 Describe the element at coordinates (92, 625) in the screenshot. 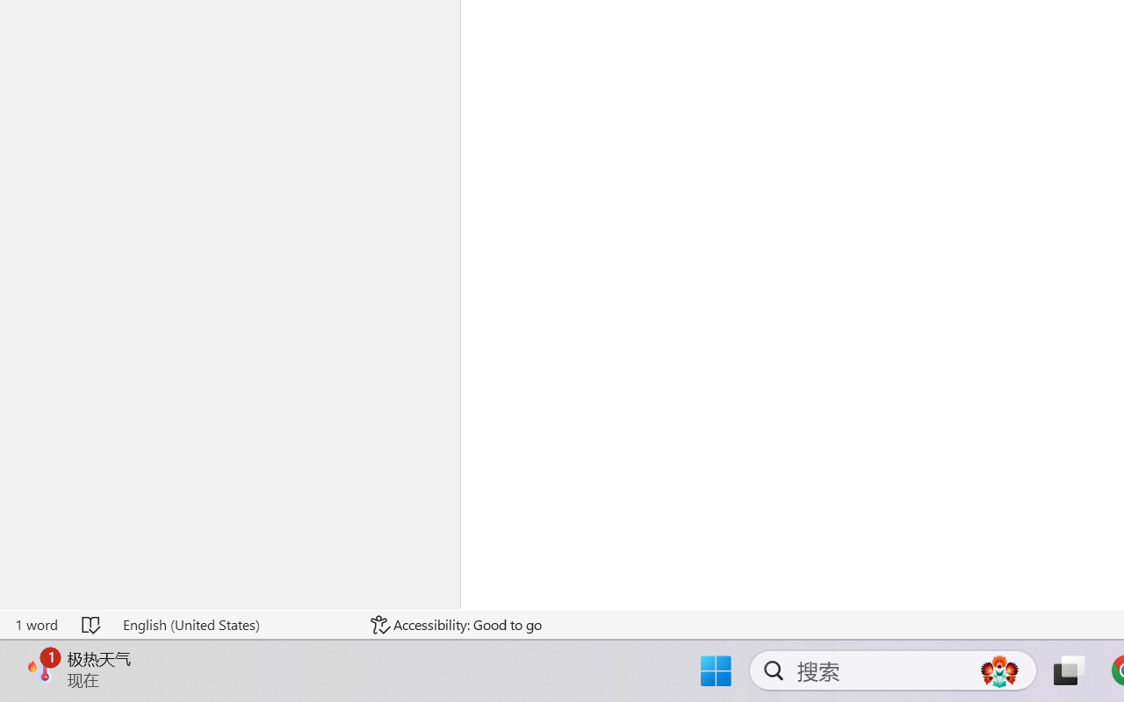

I see `Spelling and Grammar Check No Errors` at that location.